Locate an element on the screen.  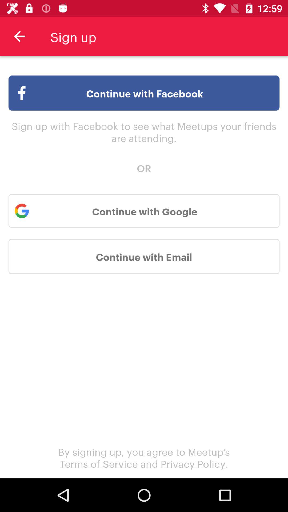
turn on item to the left of the sign up icon is located at coordinates (19, 36).